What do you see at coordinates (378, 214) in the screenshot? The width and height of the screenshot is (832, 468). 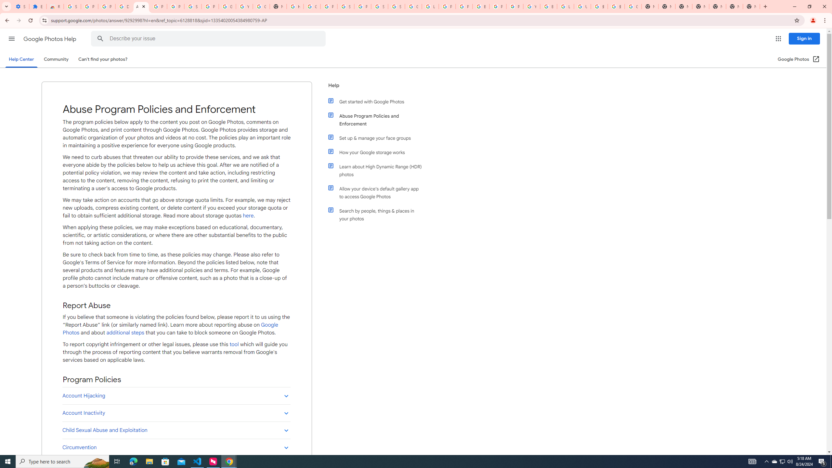 I see `Search by people, things & places in your photos` at bounding box center [378, 214].